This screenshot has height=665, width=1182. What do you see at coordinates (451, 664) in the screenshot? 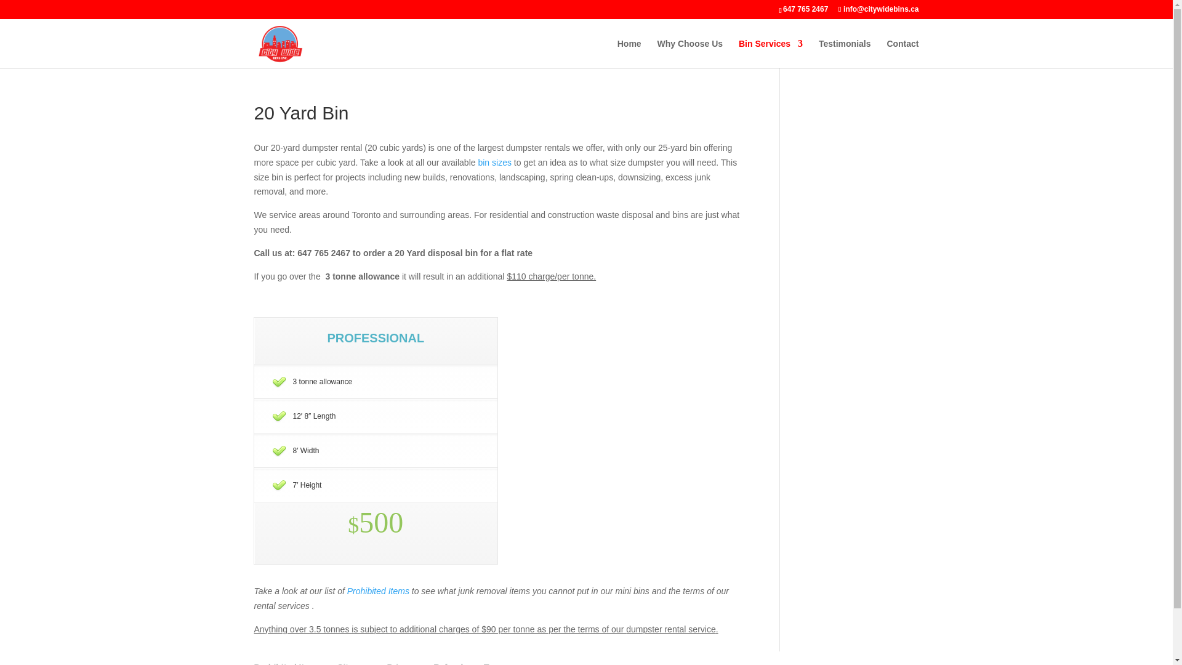
I see `Refunds` at bounding box center [451, 664].